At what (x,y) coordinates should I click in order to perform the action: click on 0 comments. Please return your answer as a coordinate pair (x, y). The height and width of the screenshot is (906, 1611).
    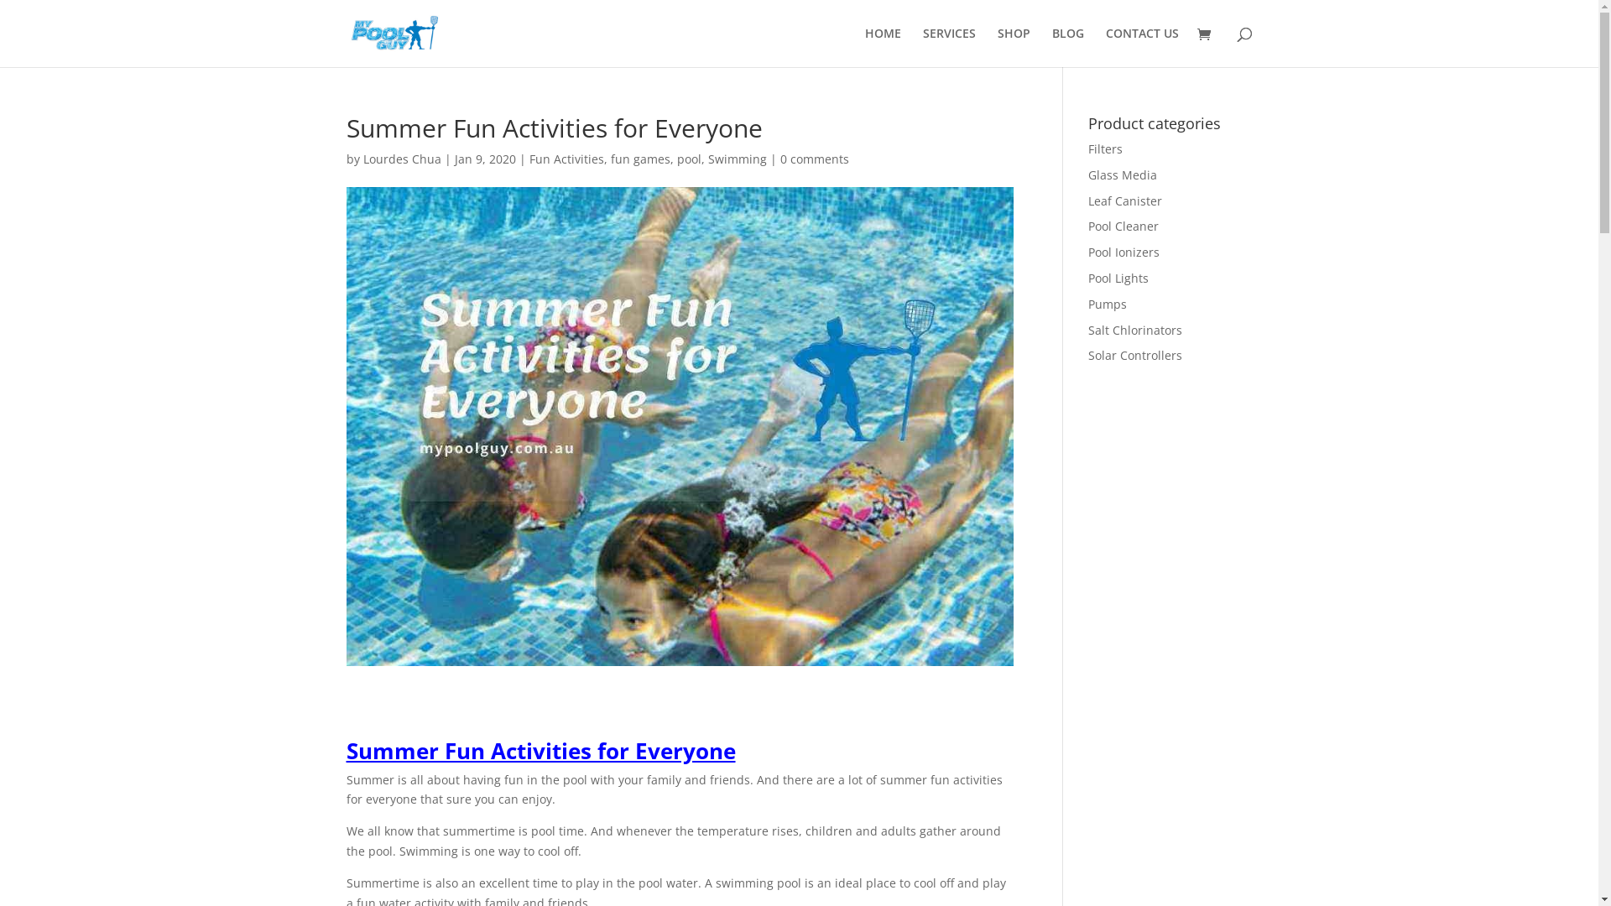
    Looking at the image, I should click on (815, 159).